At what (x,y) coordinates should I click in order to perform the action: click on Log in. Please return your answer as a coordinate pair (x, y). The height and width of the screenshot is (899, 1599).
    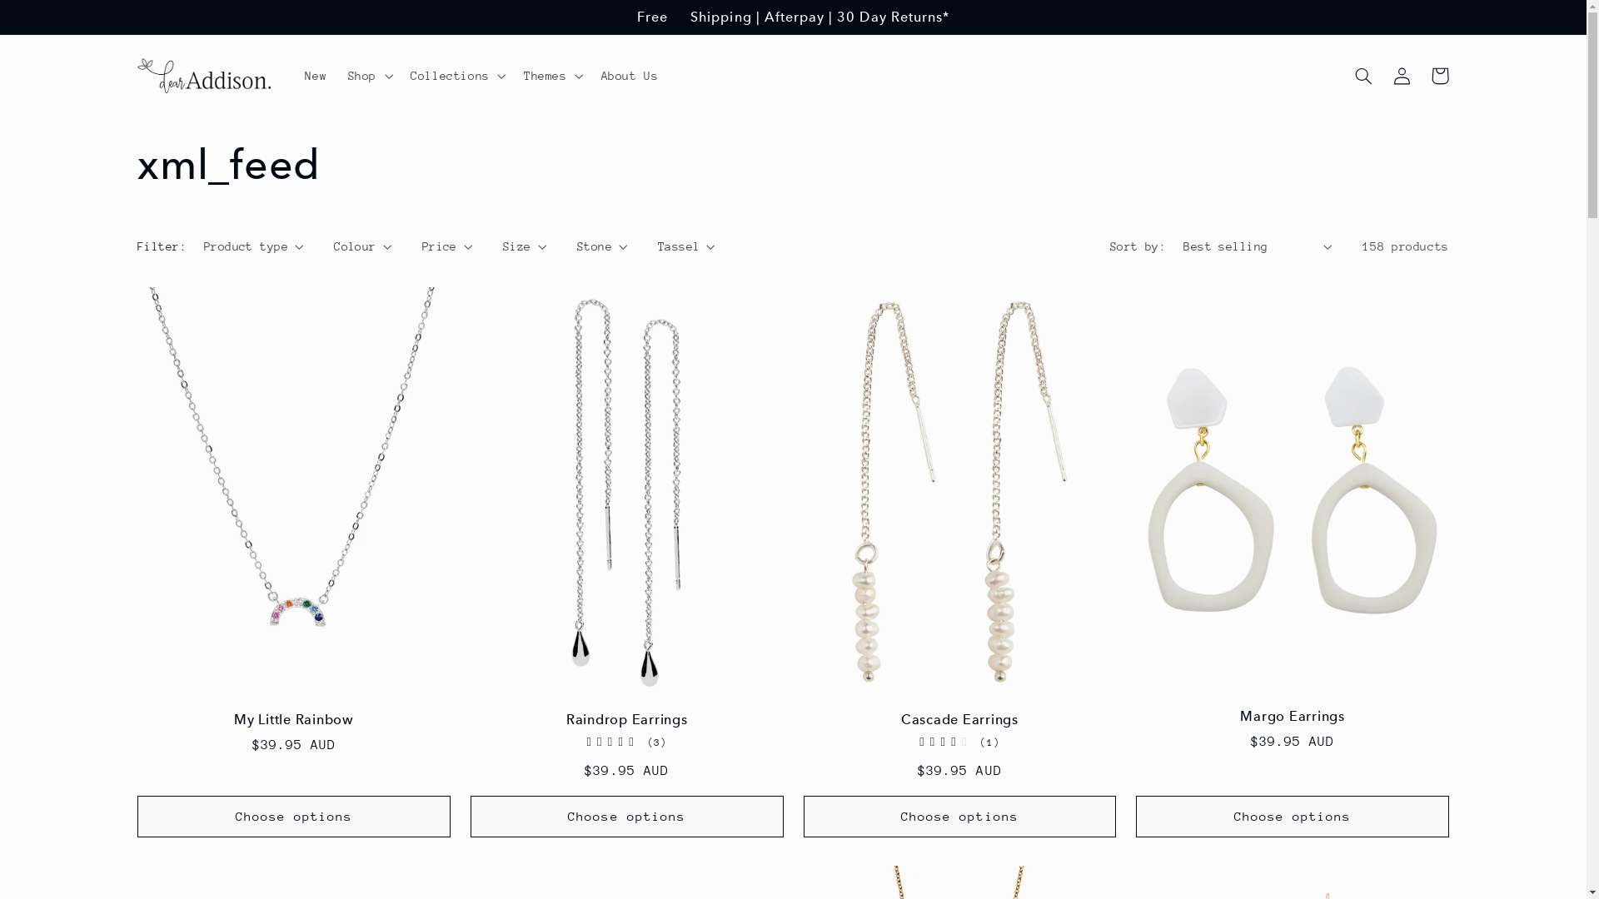
    Looking at the image, I should click on (1402, 76).